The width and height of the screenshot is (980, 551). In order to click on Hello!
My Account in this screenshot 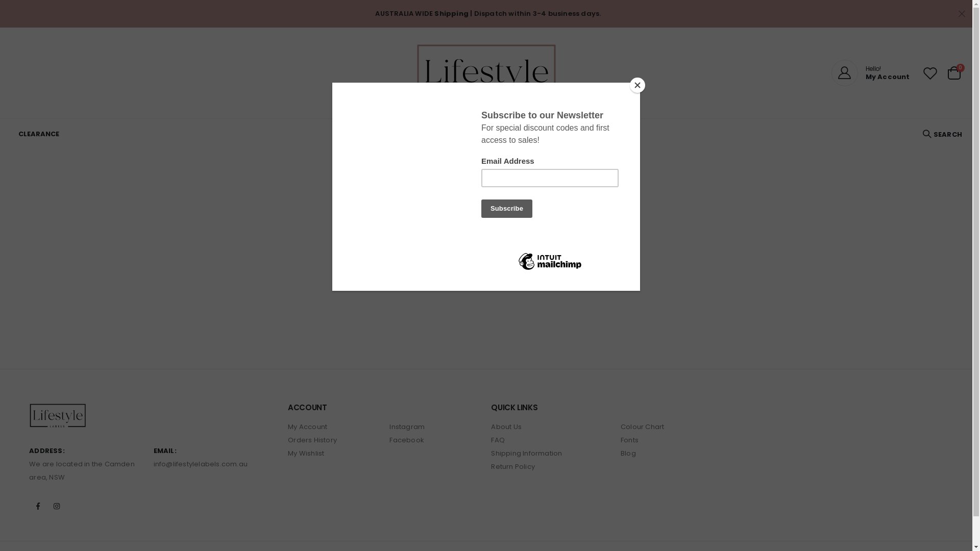, I will do `click(871, 73)`.